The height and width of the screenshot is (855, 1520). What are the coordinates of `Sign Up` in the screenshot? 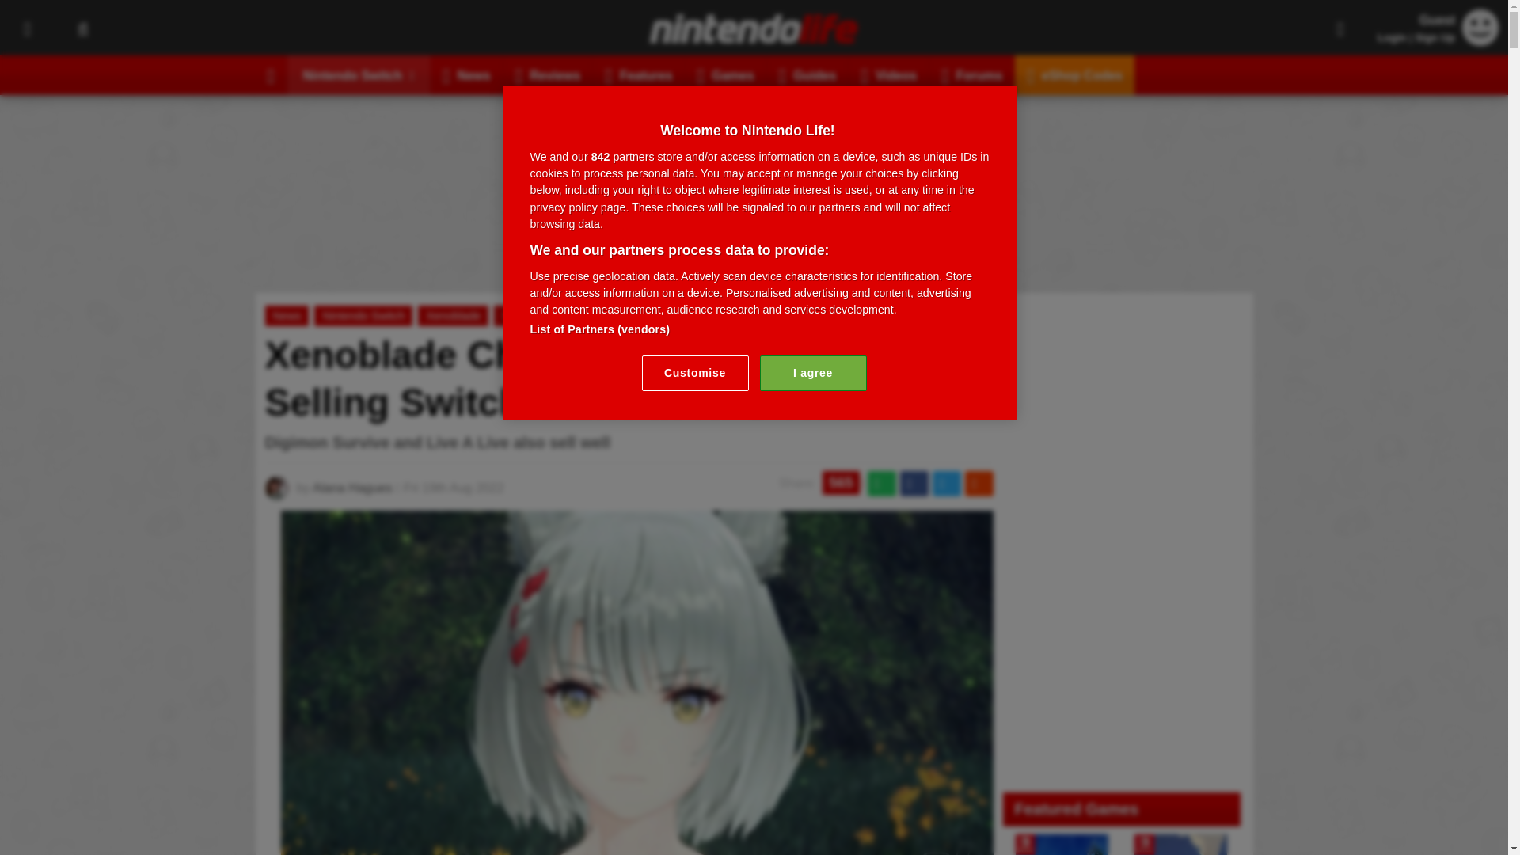 It's located at (1434, 37).